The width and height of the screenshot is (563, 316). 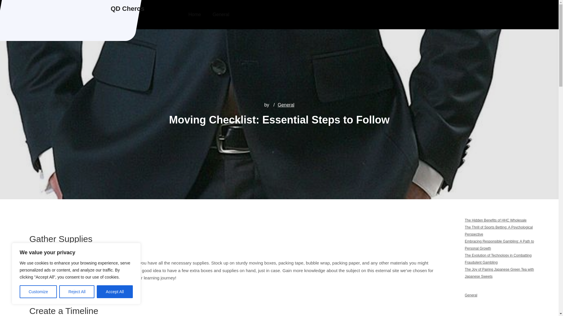 I want to click on The Hidden Benefits of HHC Wholesale, so click(x=496, y=220).